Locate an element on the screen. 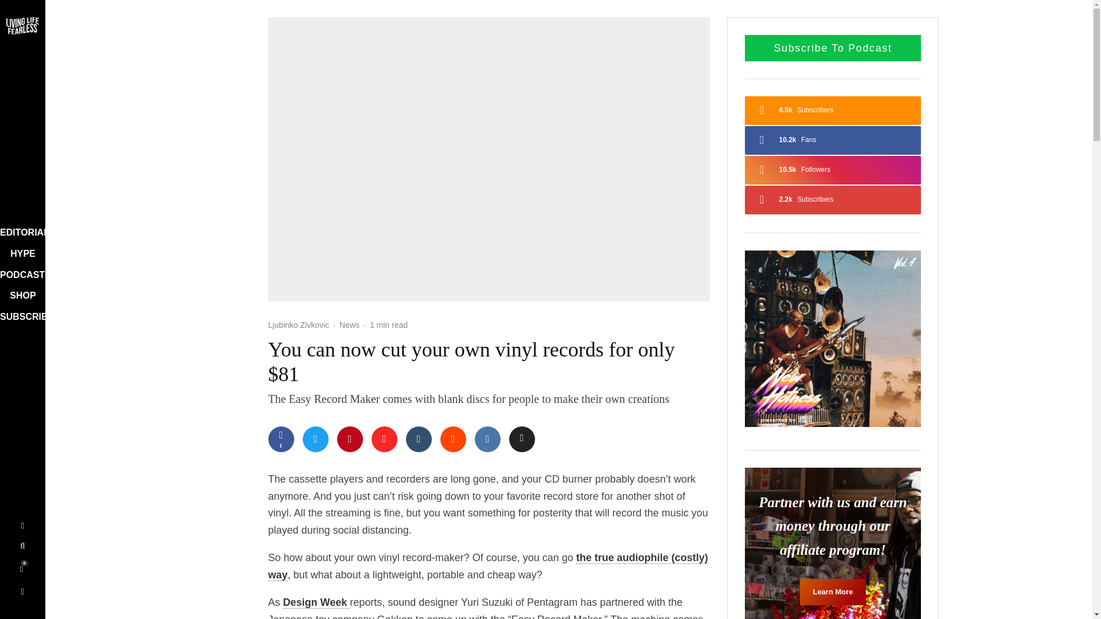  Ljubinko Zivkovic is located at coordinates (299, 324).